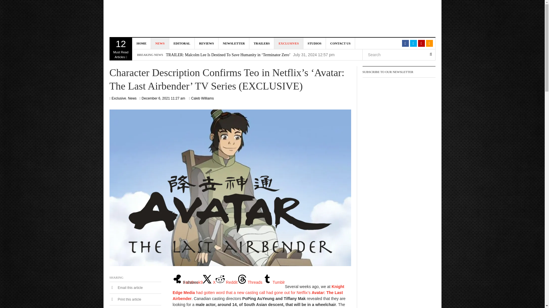  What do you see at coordinates (341, 43) in the screenshot?
I see `CONTACT US` at bounding box center [341, 43].